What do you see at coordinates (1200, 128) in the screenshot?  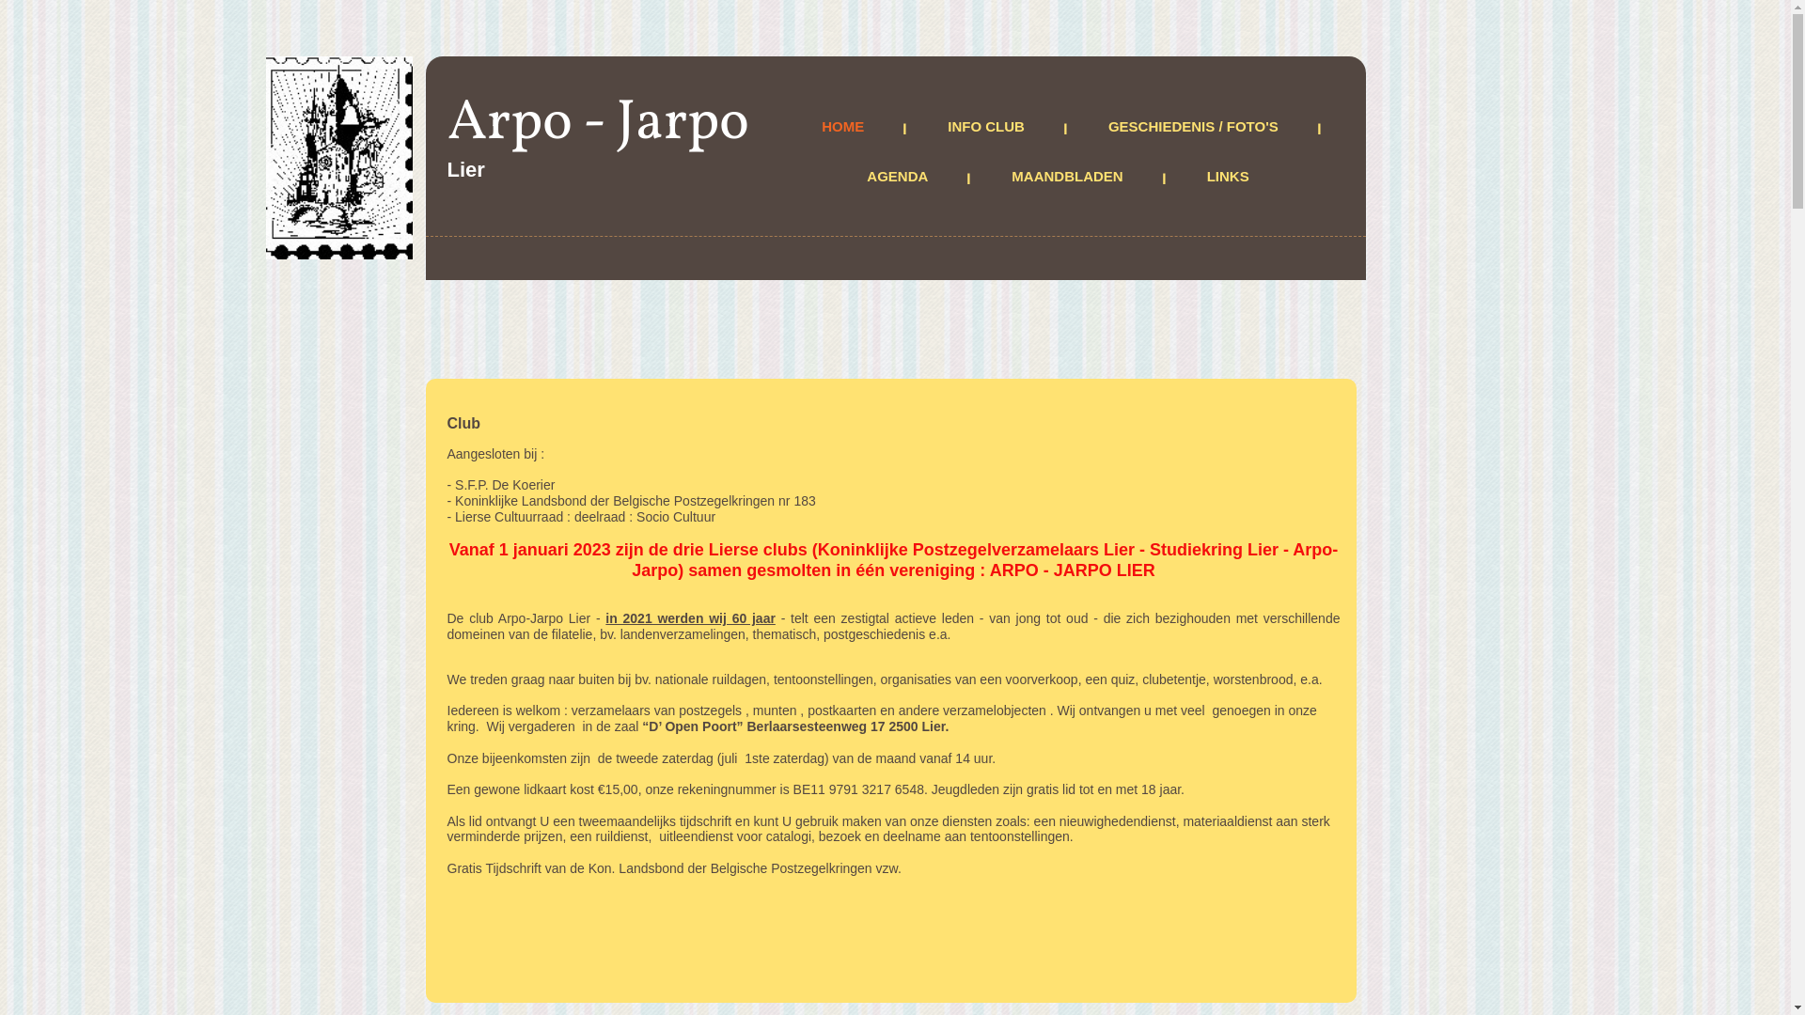 I see `GESCHIEDENIS / FOTO'S` at bounding box center [1200, 128].